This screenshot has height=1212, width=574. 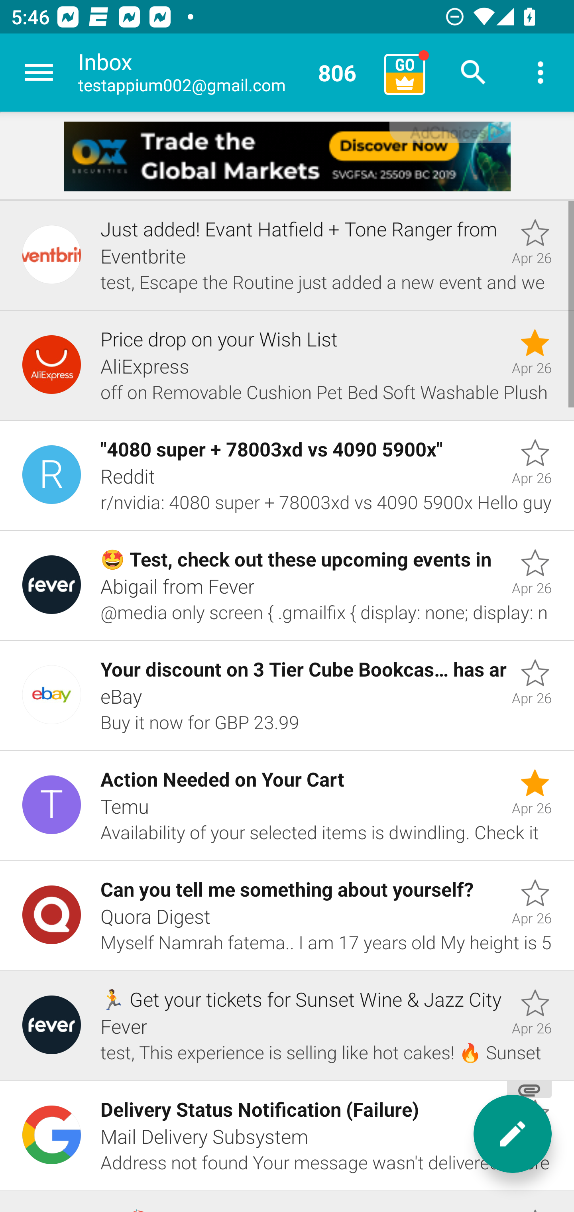 I want to click on Inbox testappium002@gmail.com 806, so click(x=226, y=73).